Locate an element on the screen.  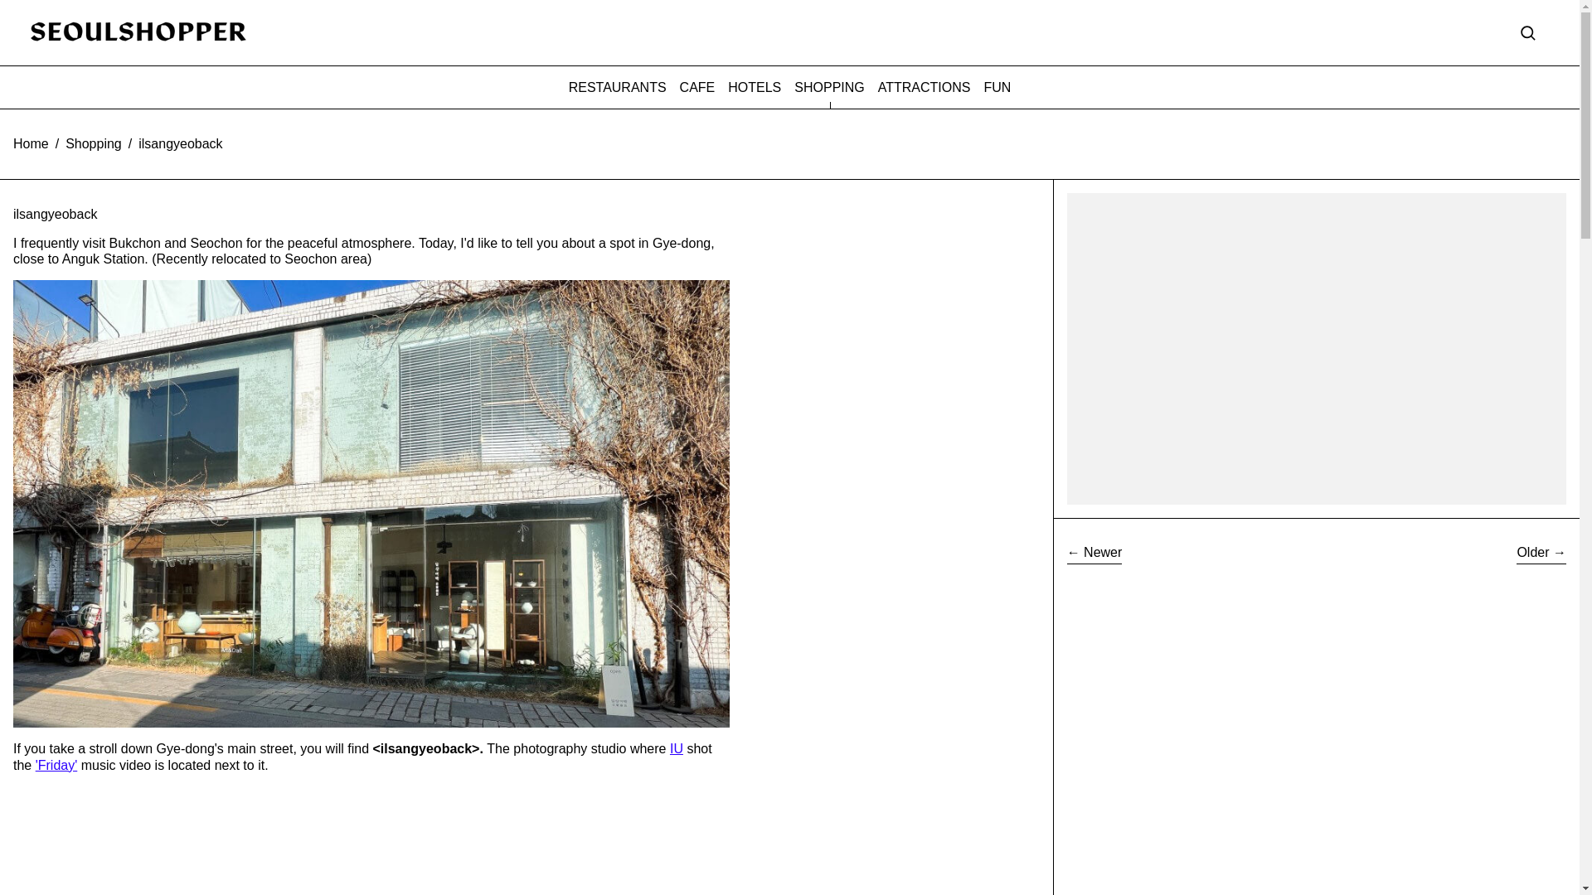
'Friday' is located at coordinates (56, 765).